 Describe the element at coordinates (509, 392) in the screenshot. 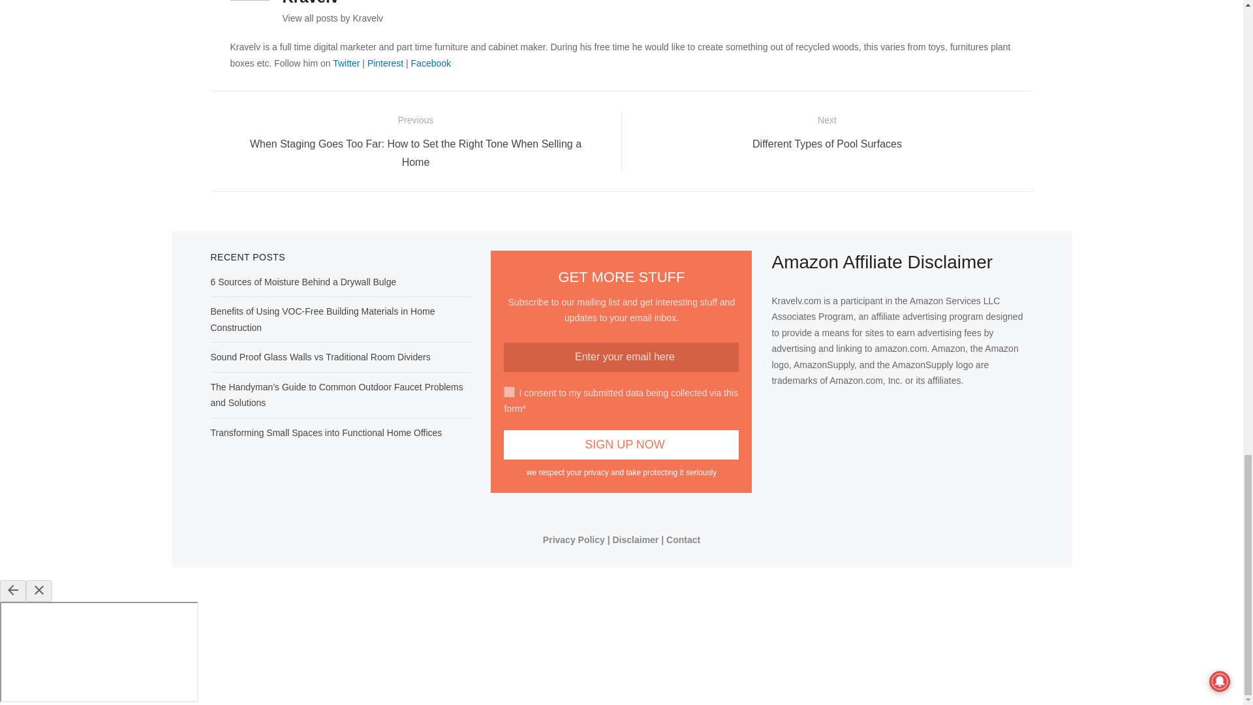

I see `on` at that location.